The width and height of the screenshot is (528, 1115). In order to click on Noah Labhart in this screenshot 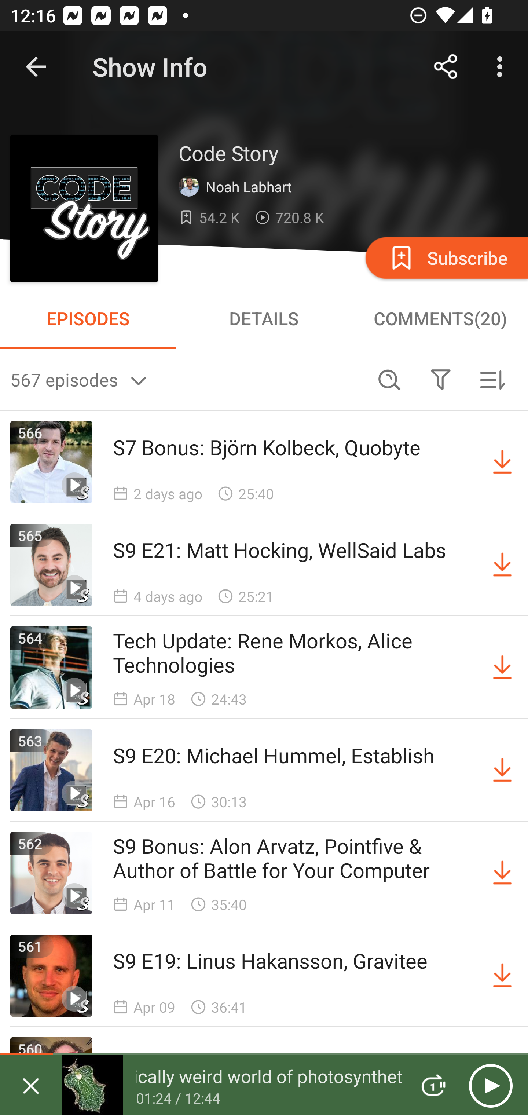, I will do `click(238, 187)`.